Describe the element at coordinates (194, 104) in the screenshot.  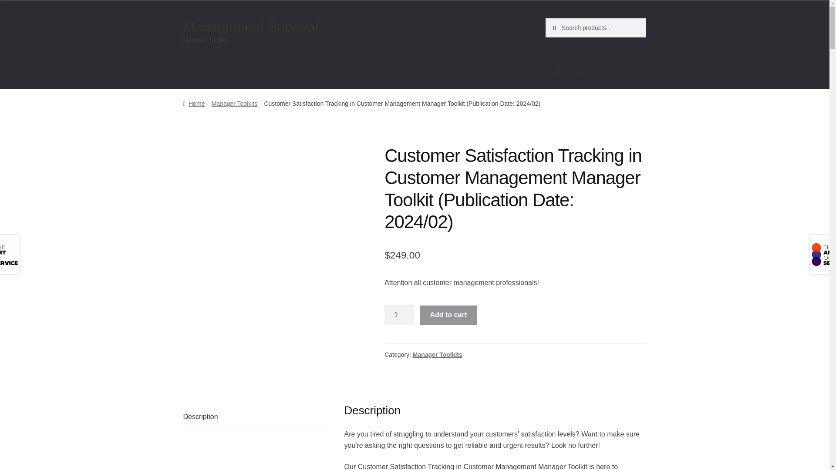
I see `Home` at that location.